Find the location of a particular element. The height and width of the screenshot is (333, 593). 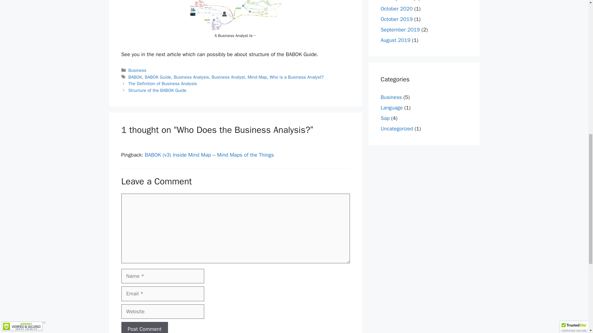

Mind Map is located at coordinates (258, 77).